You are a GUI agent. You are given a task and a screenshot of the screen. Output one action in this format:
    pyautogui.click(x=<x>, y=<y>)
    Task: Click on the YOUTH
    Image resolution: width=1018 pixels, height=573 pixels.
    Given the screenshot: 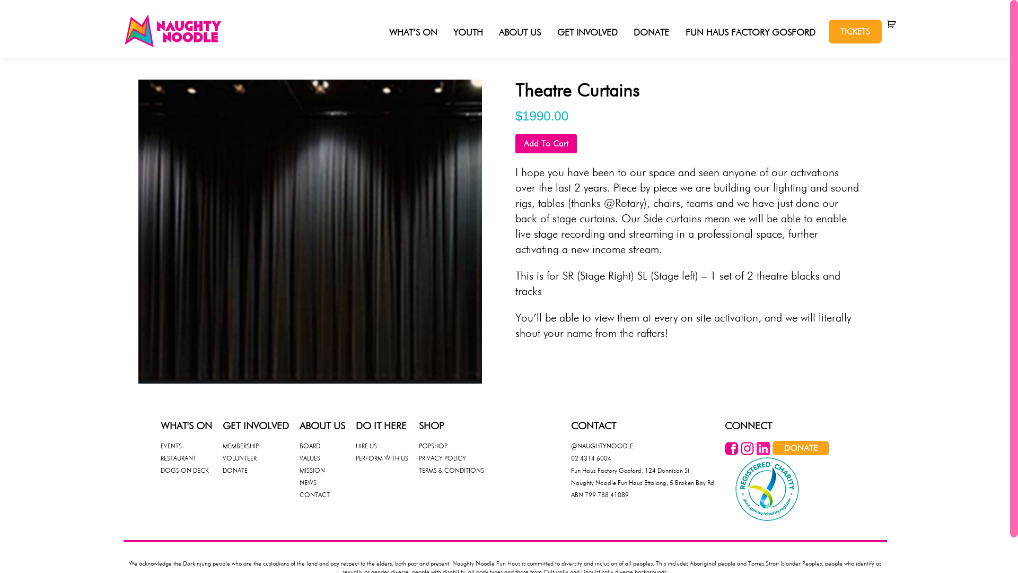 What is the action you would take?
    pyautogui.click(x=468, y=33)
    